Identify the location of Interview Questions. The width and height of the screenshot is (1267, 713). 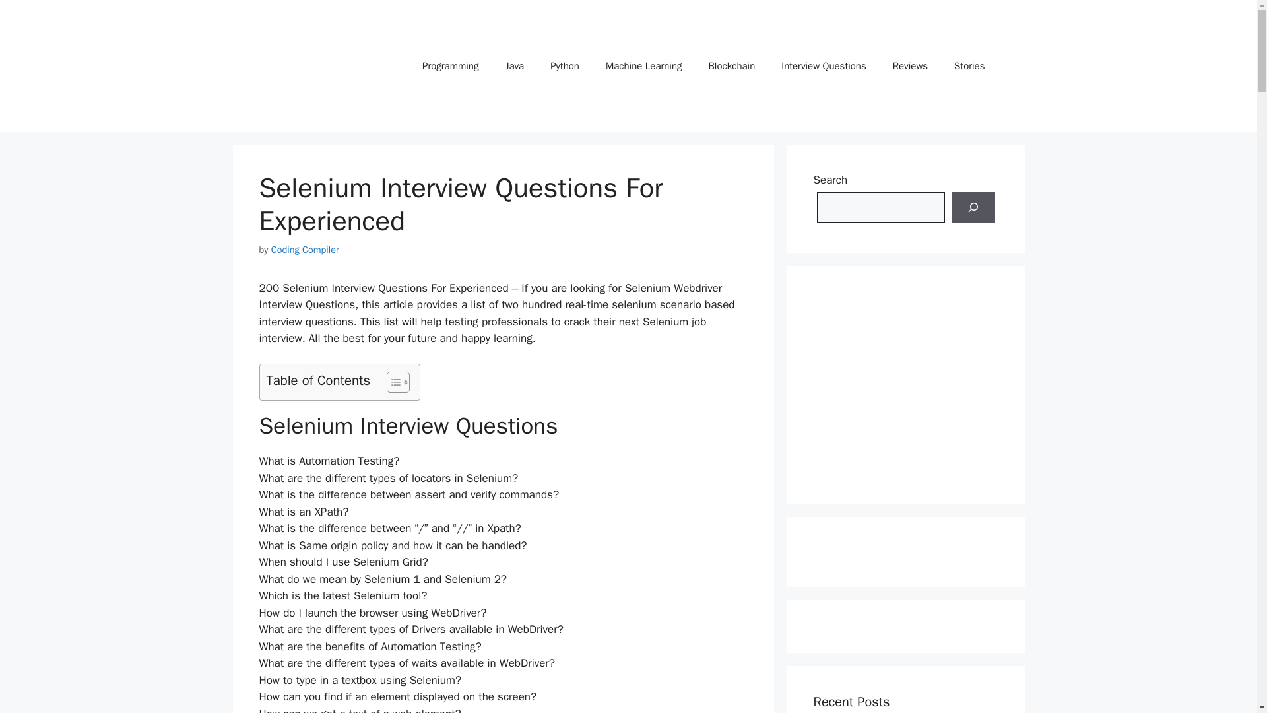
(824, 66).